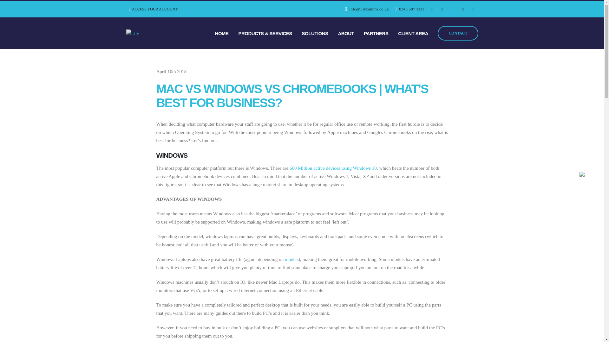  I want to click on Linkedin, so click(453, 9).